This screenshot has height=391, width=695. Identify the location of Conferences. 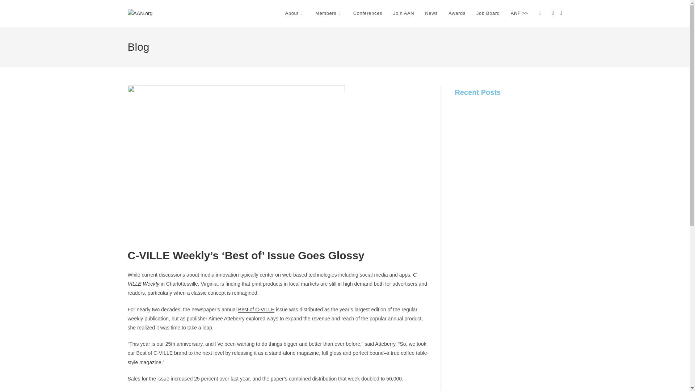
(368, 13).